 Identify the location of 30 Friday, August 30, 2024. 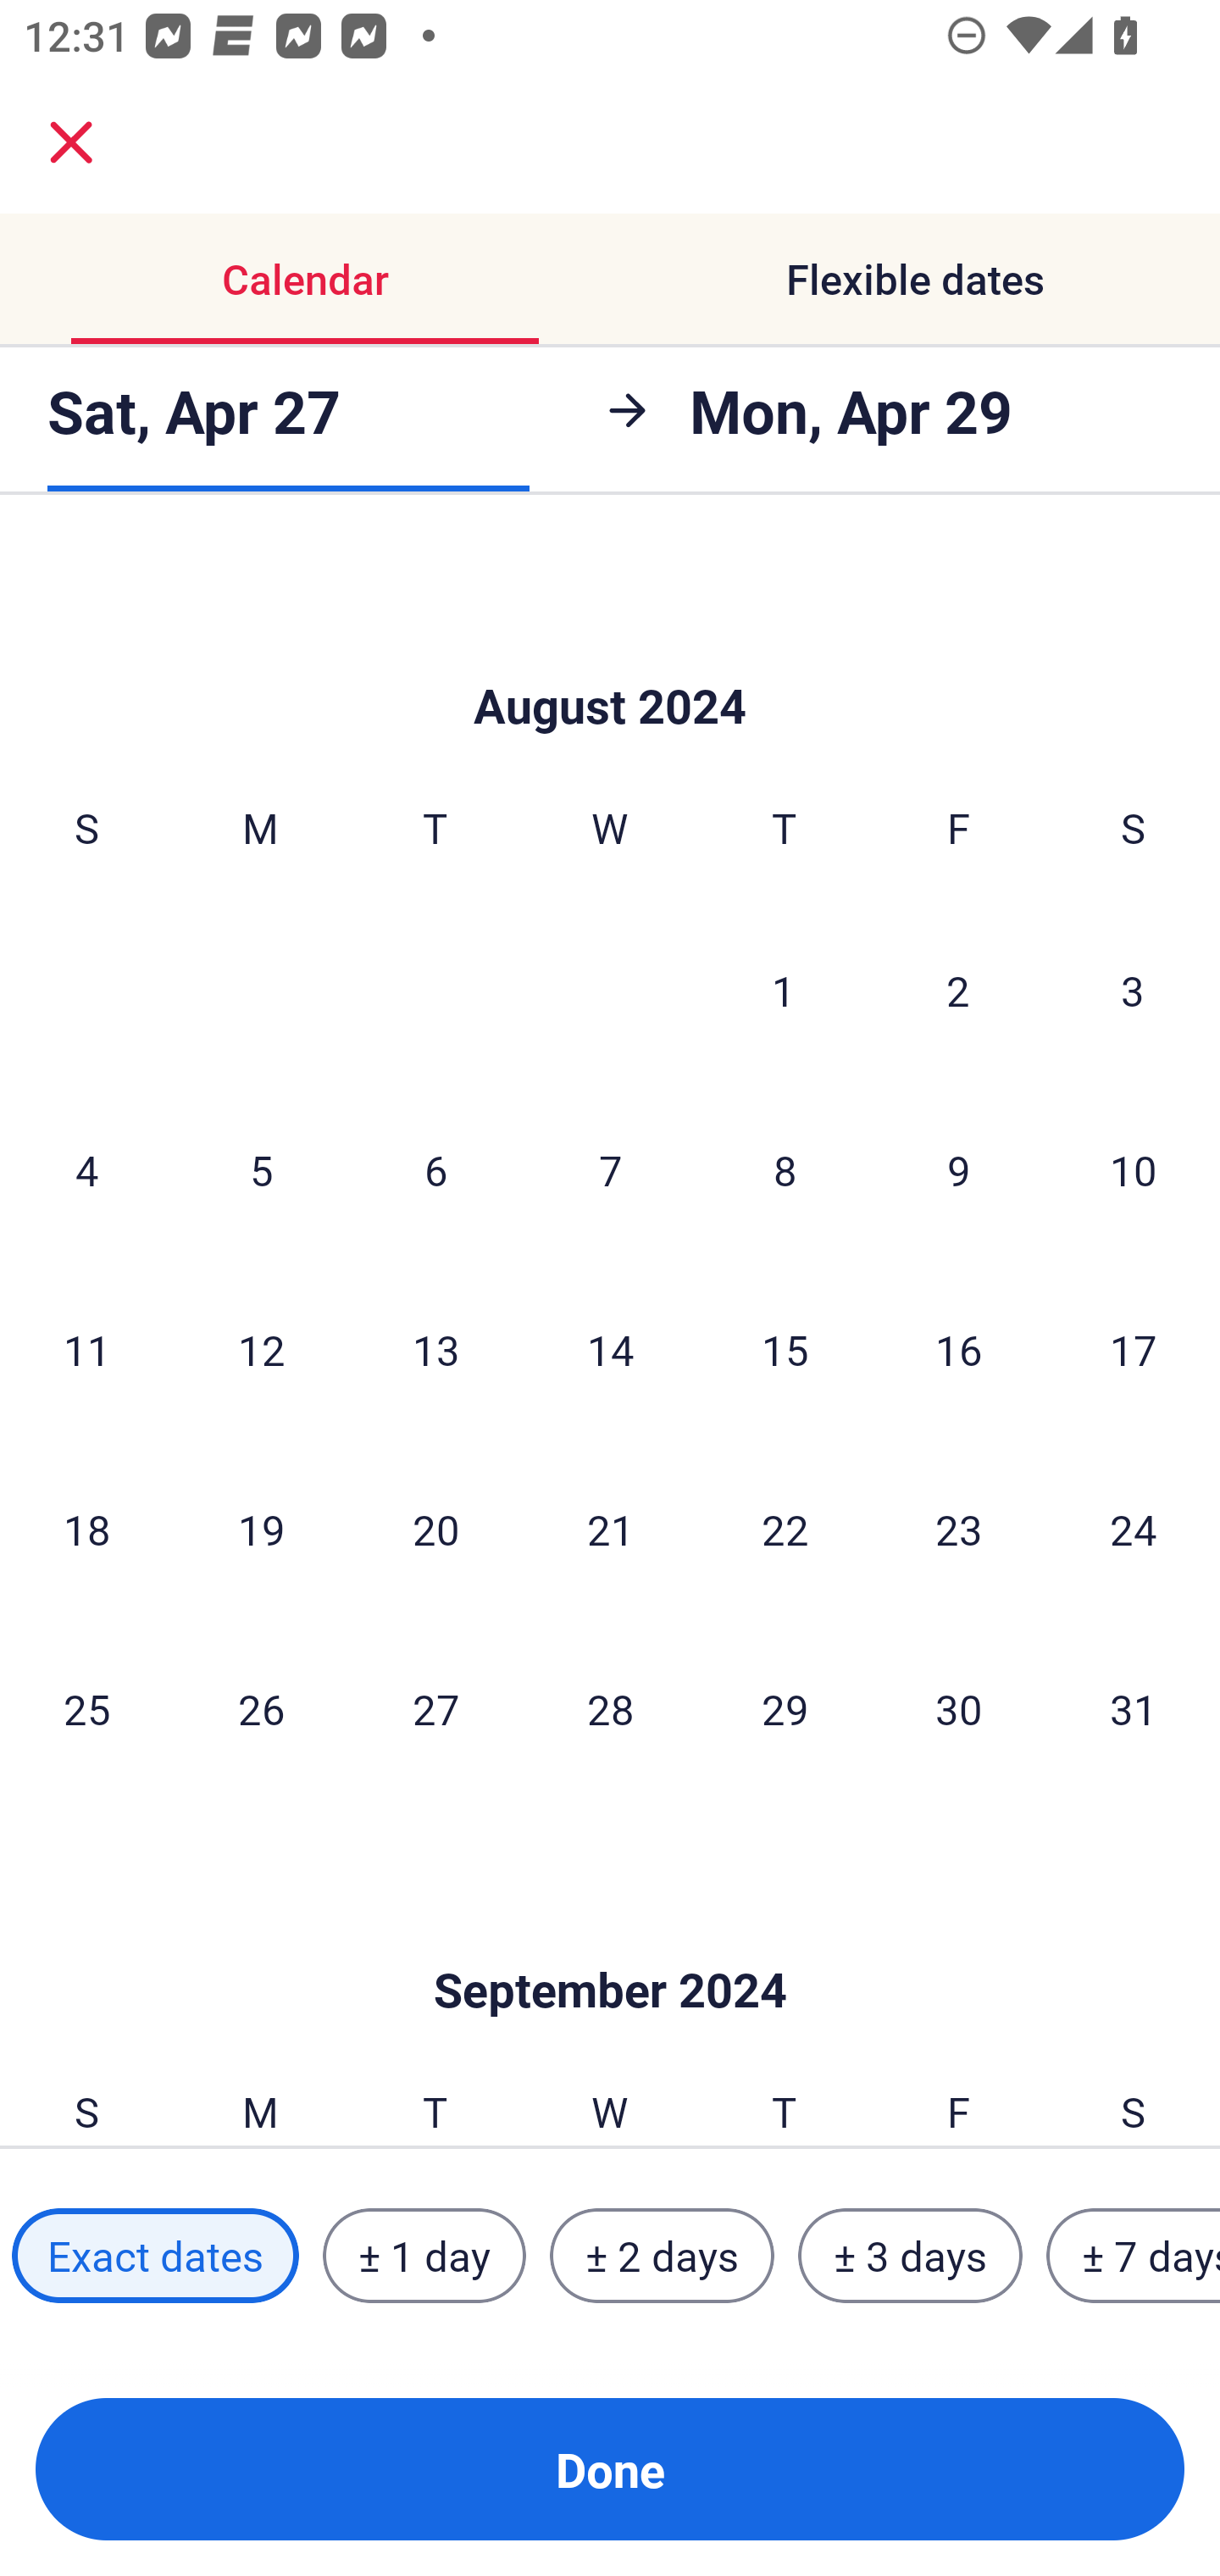
(959, 1708).